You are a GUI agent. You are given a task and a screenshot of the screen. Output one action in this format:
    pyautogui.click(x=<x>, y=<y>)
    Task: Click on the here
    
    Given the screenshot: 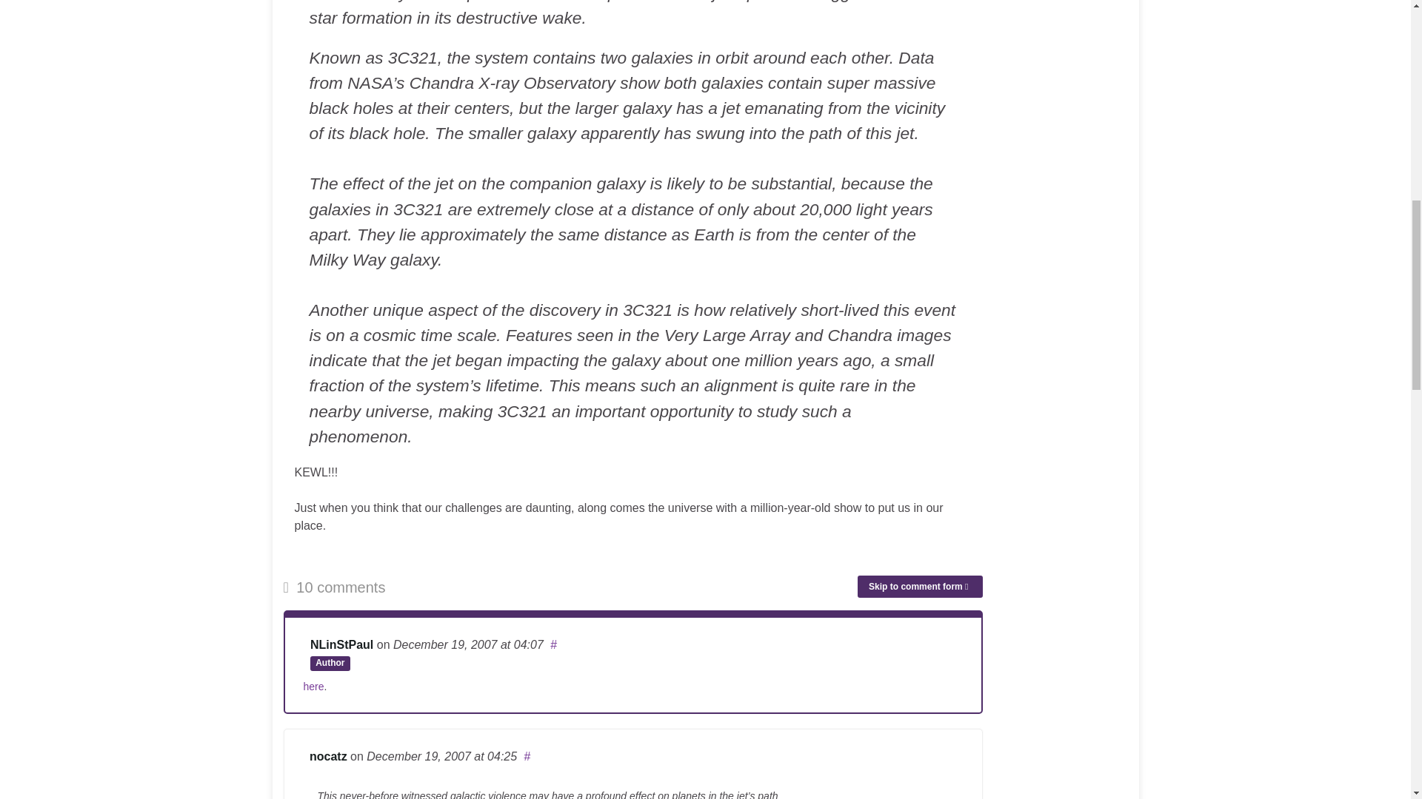 What is the action you would take?
    pyautogui.click(x=314, y=687)
    